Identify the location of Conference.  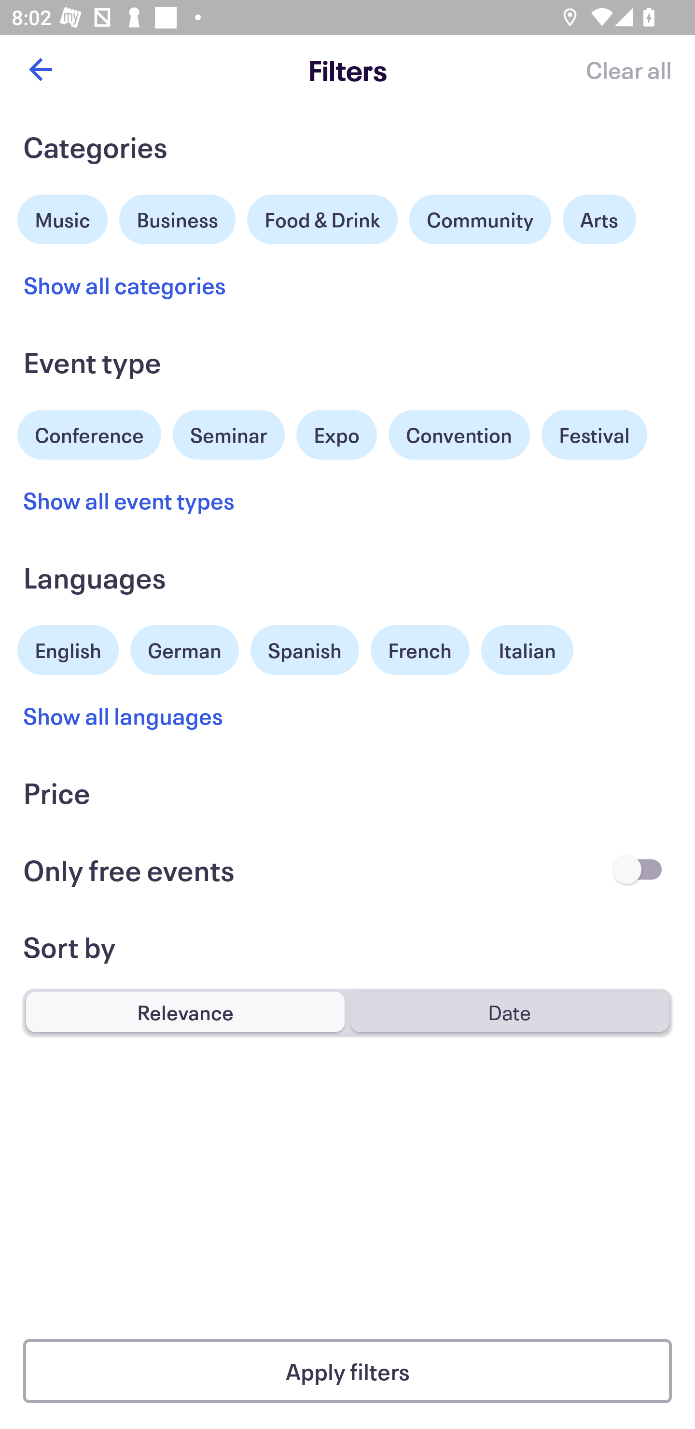
(89, 433).